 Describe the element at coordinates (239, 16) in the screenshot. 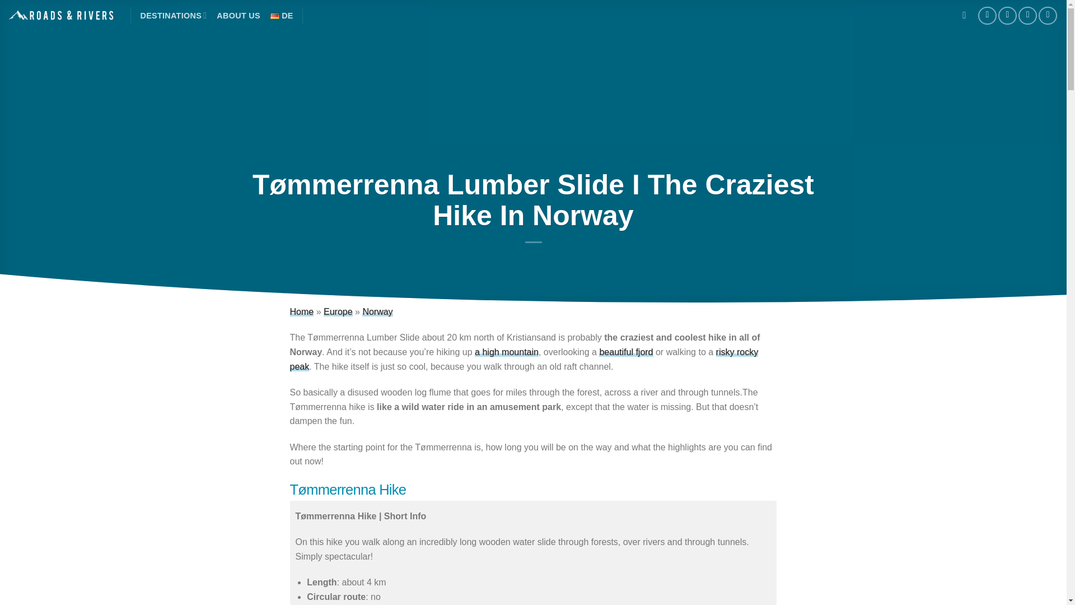

I see `ABOUT US` at that location.